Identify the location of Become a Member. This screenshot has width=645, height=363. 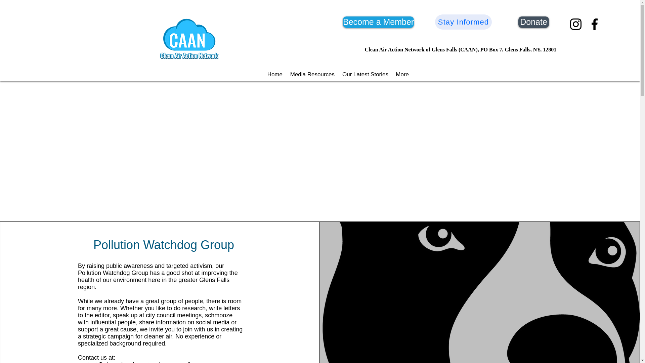
(378, 22).